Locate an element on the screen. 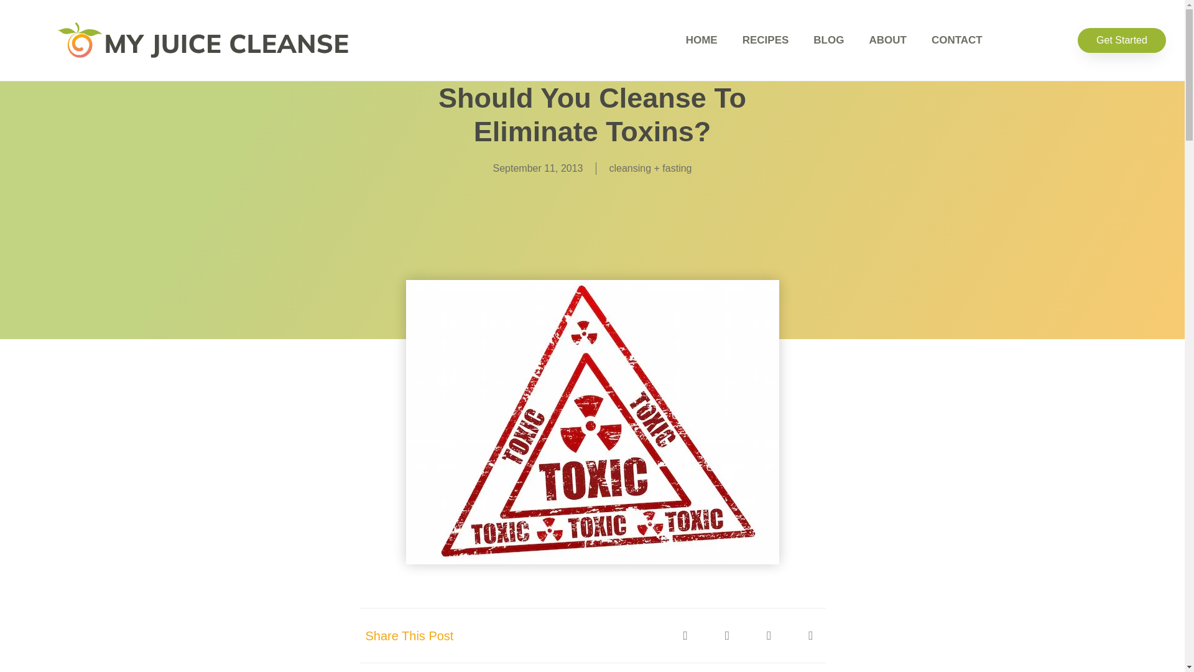  BLOG is located at coordinates (828, 40).